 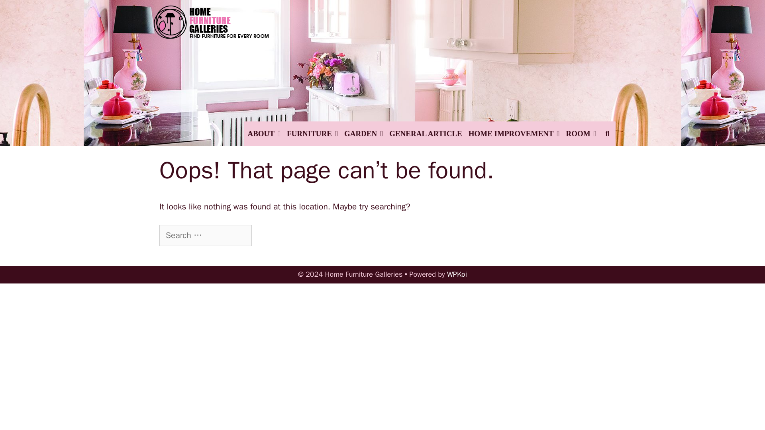 What do you see at coordinates (211, 61) in the screenshot?
I see `Home Furniture Galleries` at bounding box center [211, 61].